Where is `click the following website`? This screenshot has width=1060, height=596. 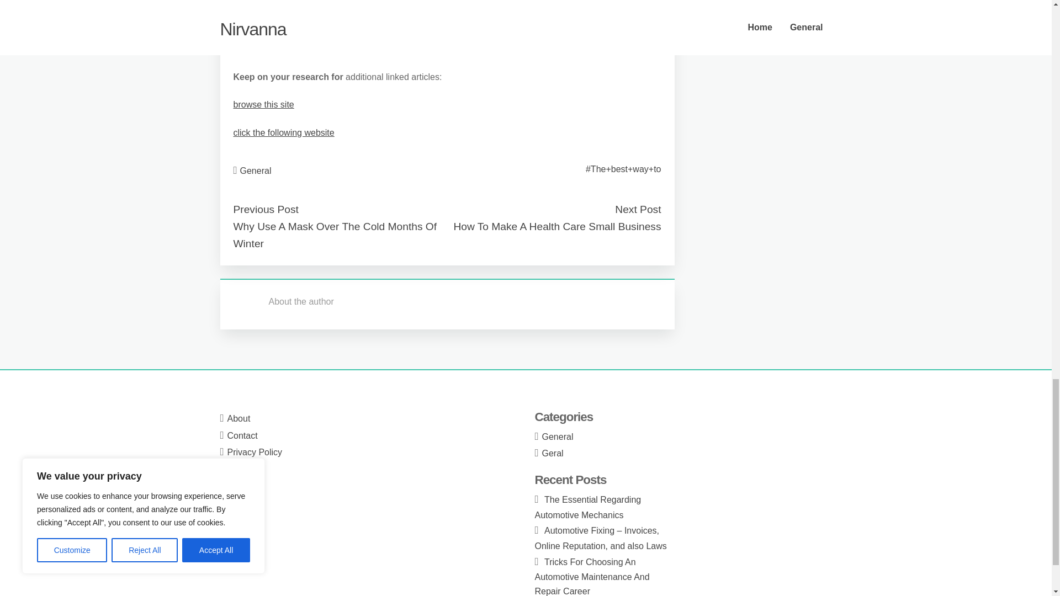
click the following website is located at coordinates (283, 132).